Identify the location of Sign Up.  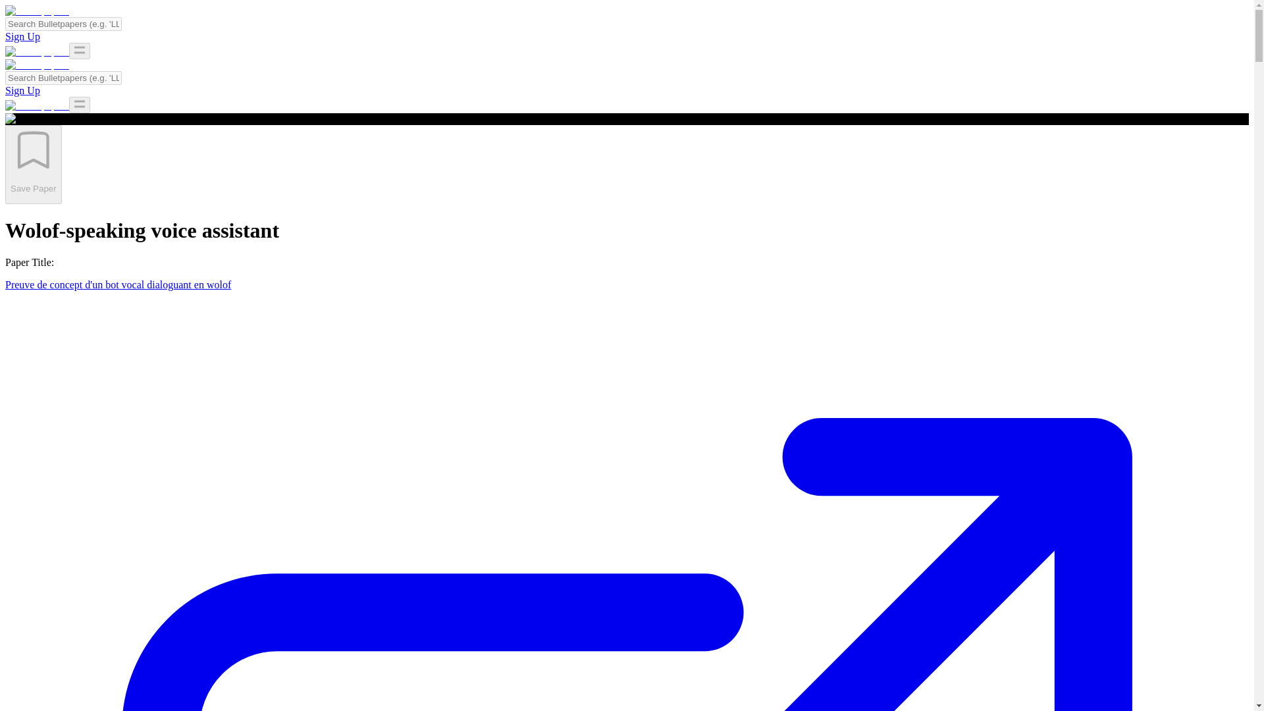
(22, 90).